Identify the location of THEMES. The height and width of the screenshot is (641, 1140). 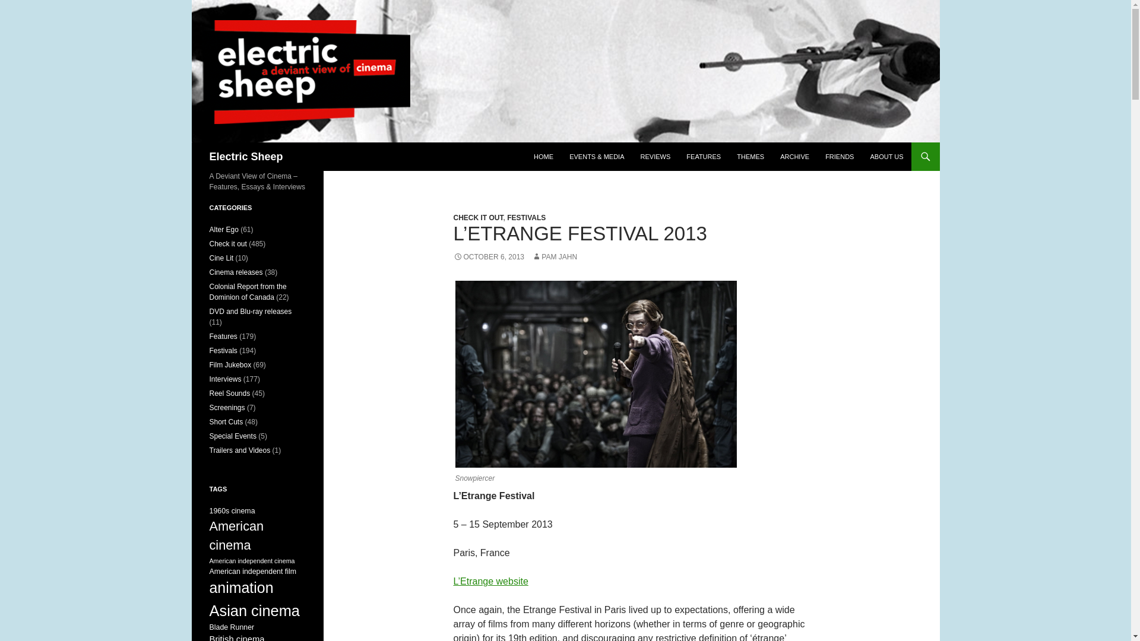
(750, 157).